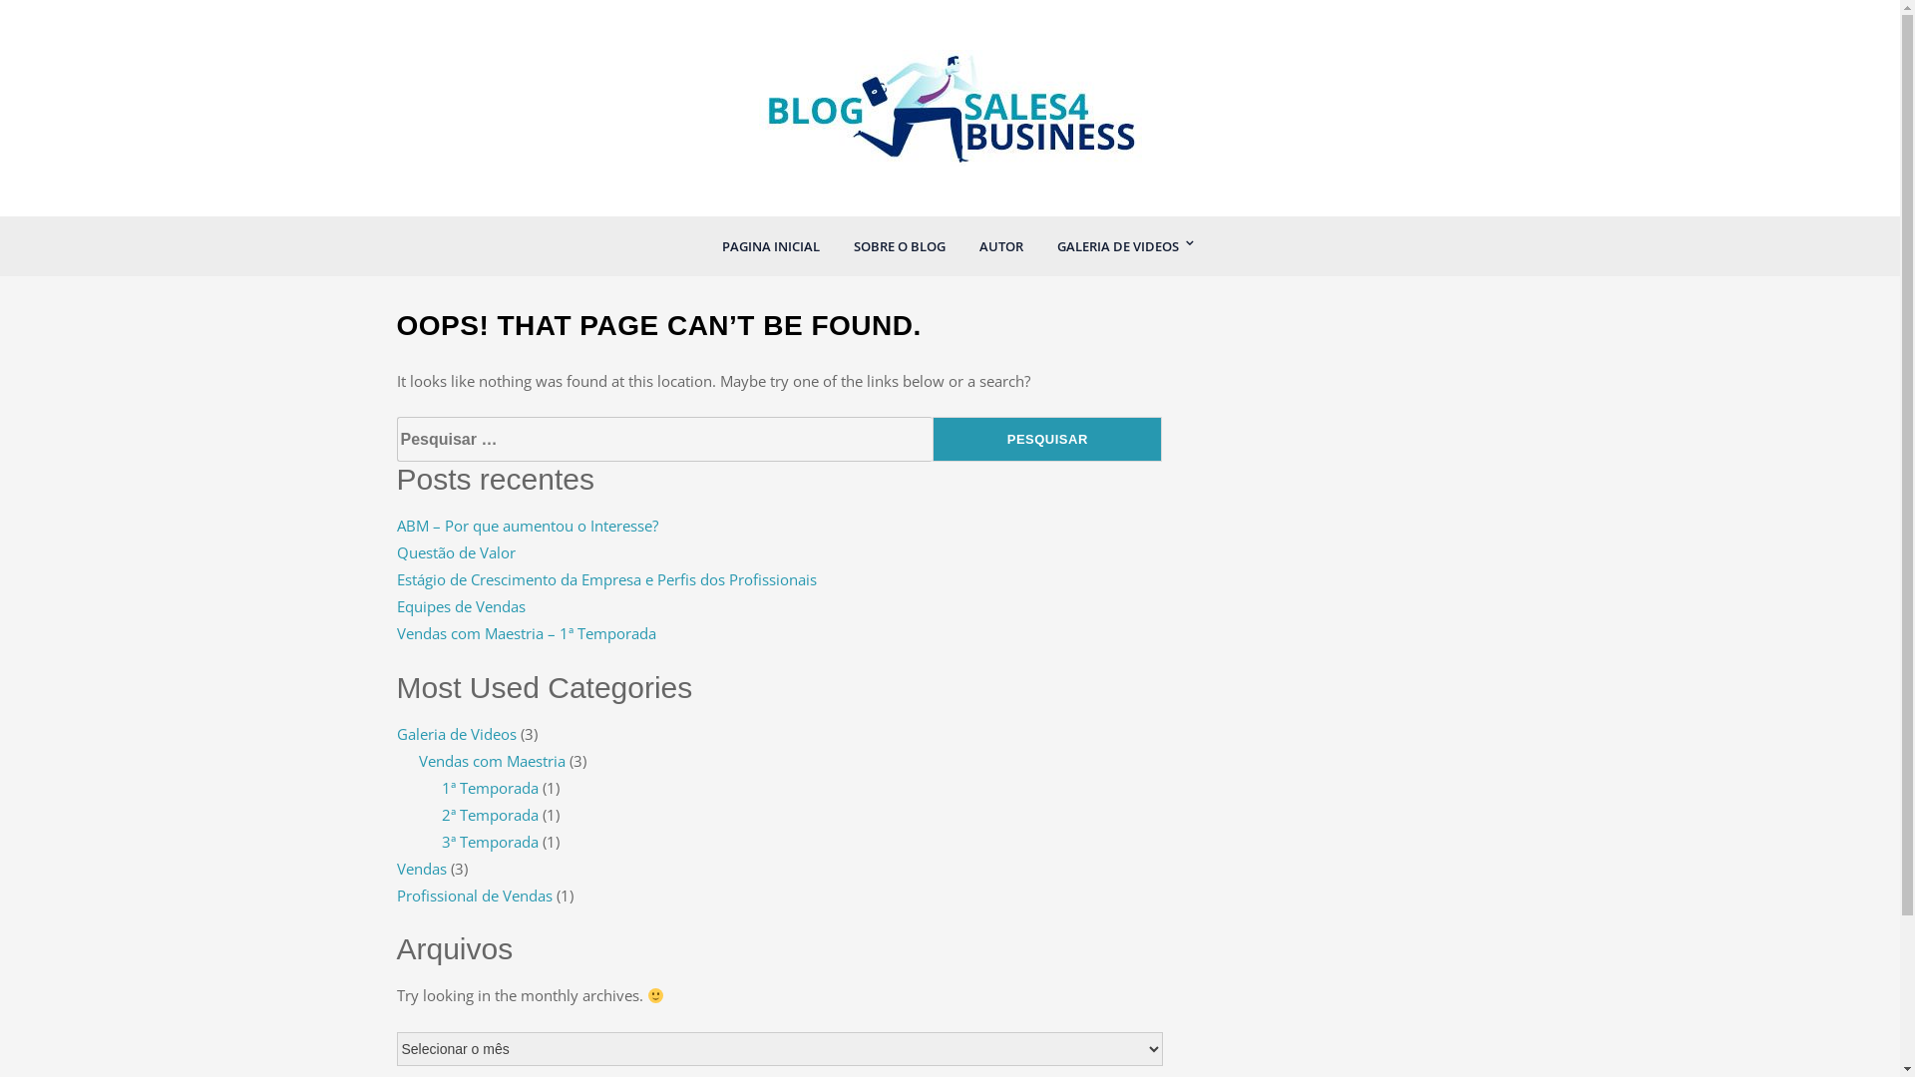 The image size is (1915, 1077). Describe the element at coordinates (493, 761) in the screenshot. I see `Vendas com Maestria` at that location.